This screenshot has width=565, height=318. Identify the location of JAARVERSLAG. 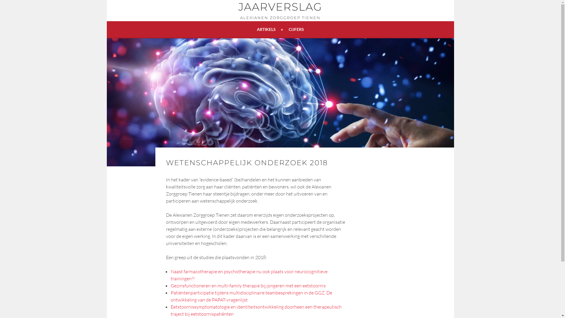
(280, 7).